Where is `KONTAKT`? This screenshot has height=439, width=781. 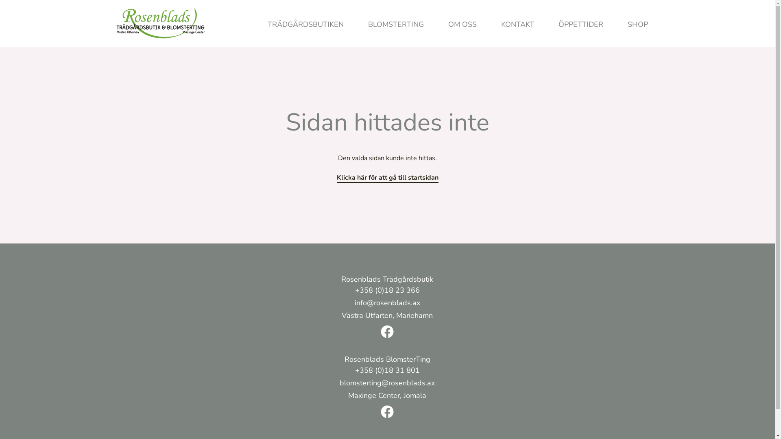
KONTAKT is located at coordinates (517, 24).